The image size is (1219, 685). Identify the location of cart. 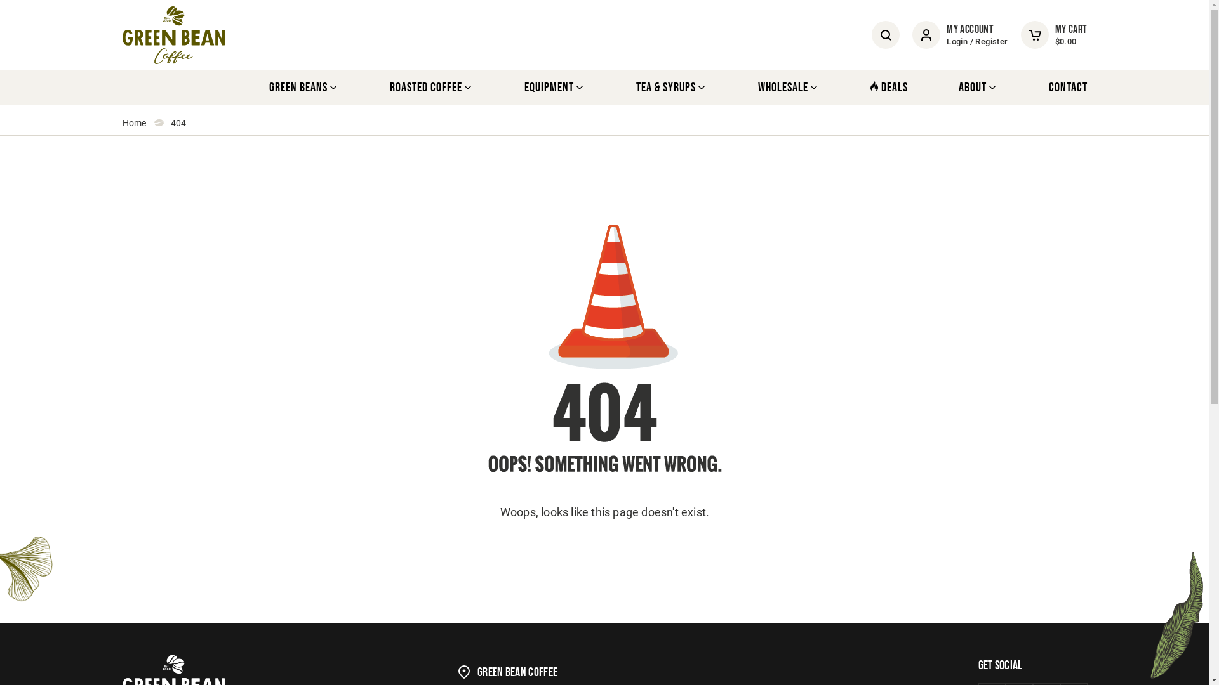
(1035, 35).